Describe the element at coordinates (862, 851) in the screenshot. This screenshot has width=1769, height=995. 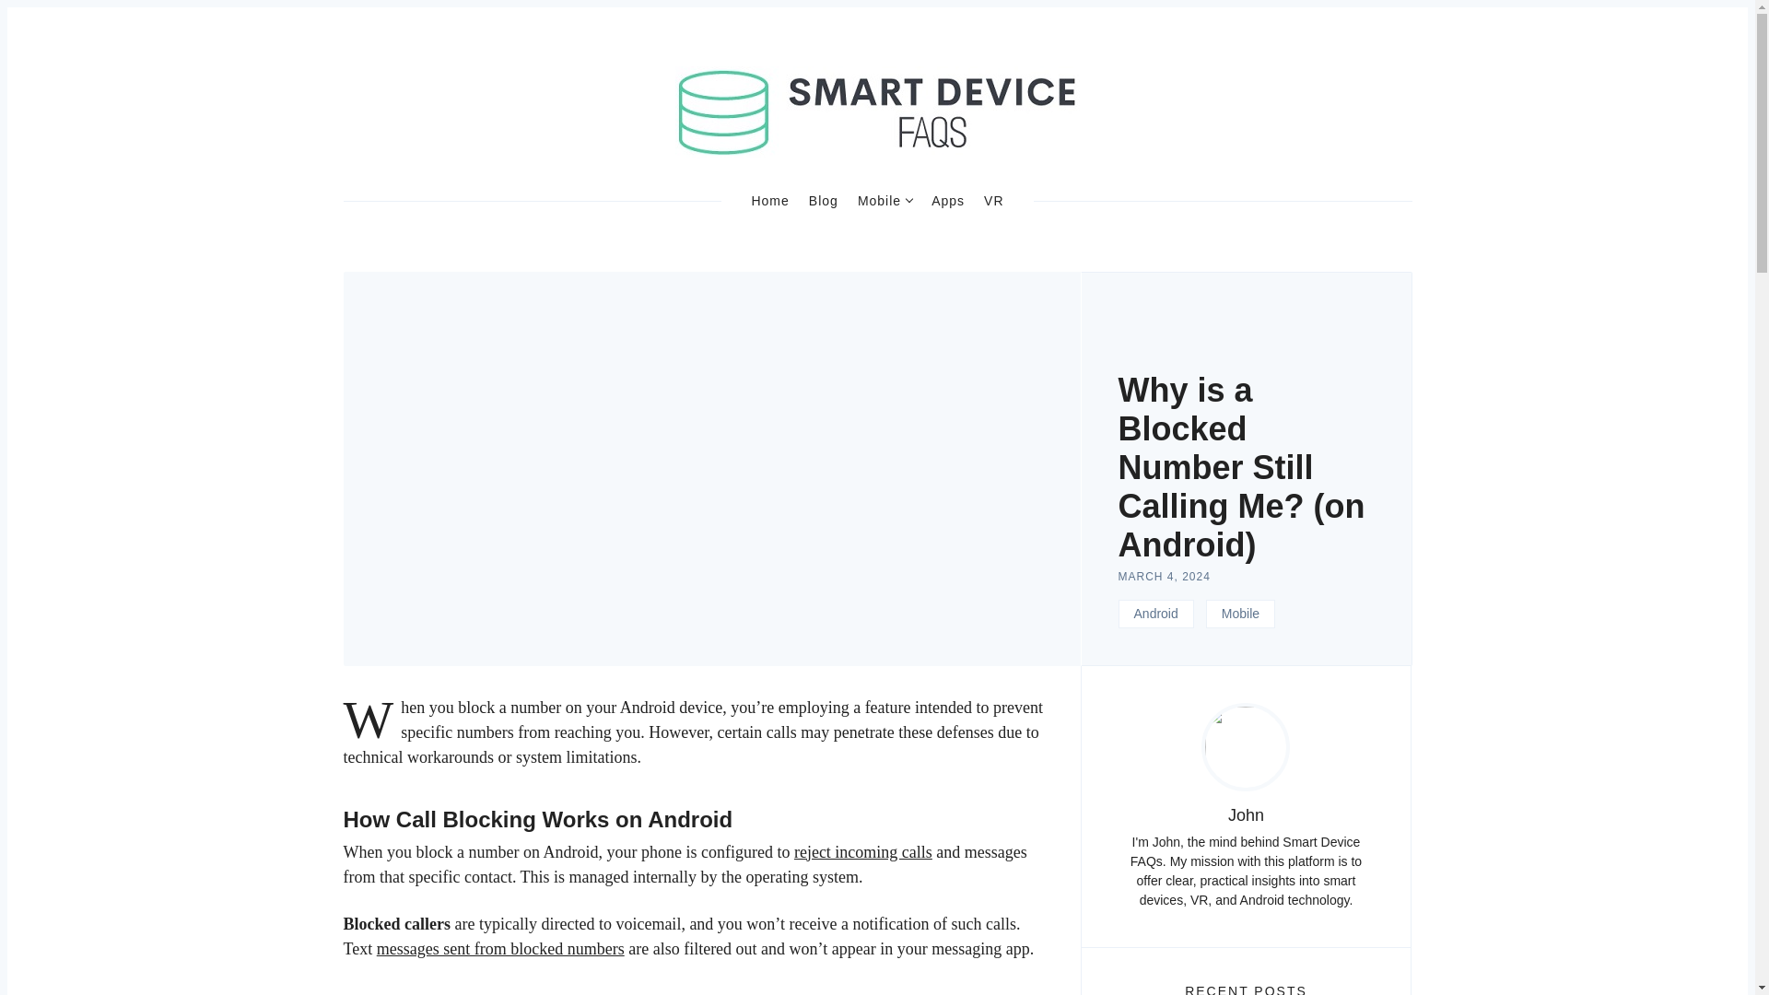
I see `reject incoming calls` at that location.